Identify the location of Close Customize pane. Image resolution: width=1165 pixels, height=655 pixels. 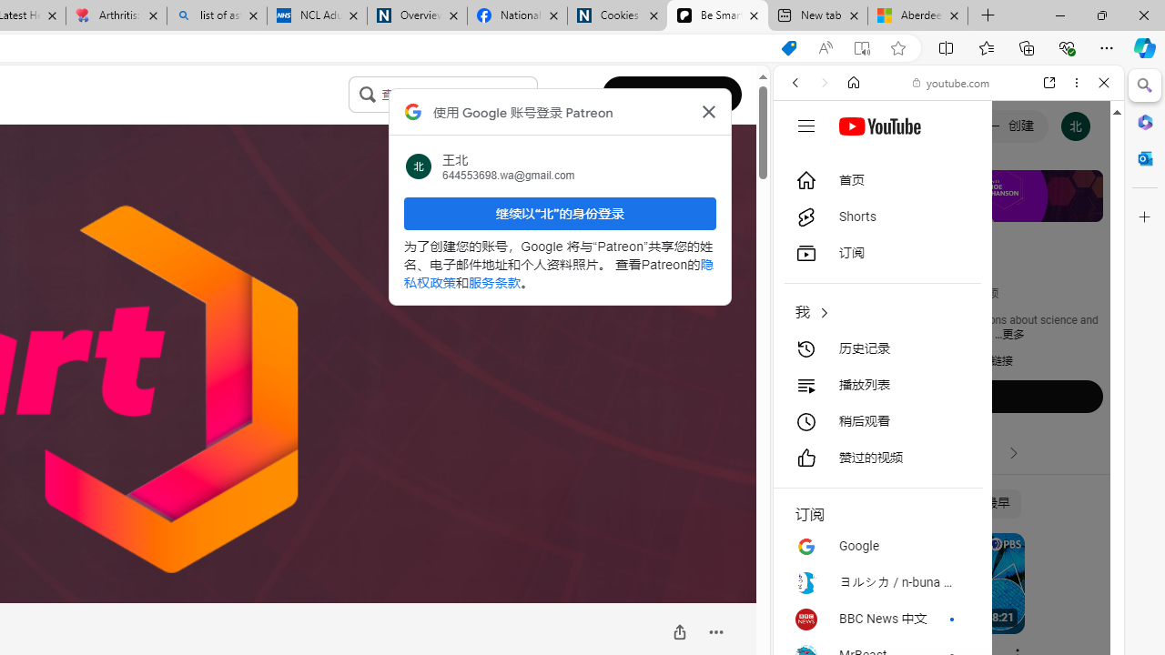
(1145, 217).